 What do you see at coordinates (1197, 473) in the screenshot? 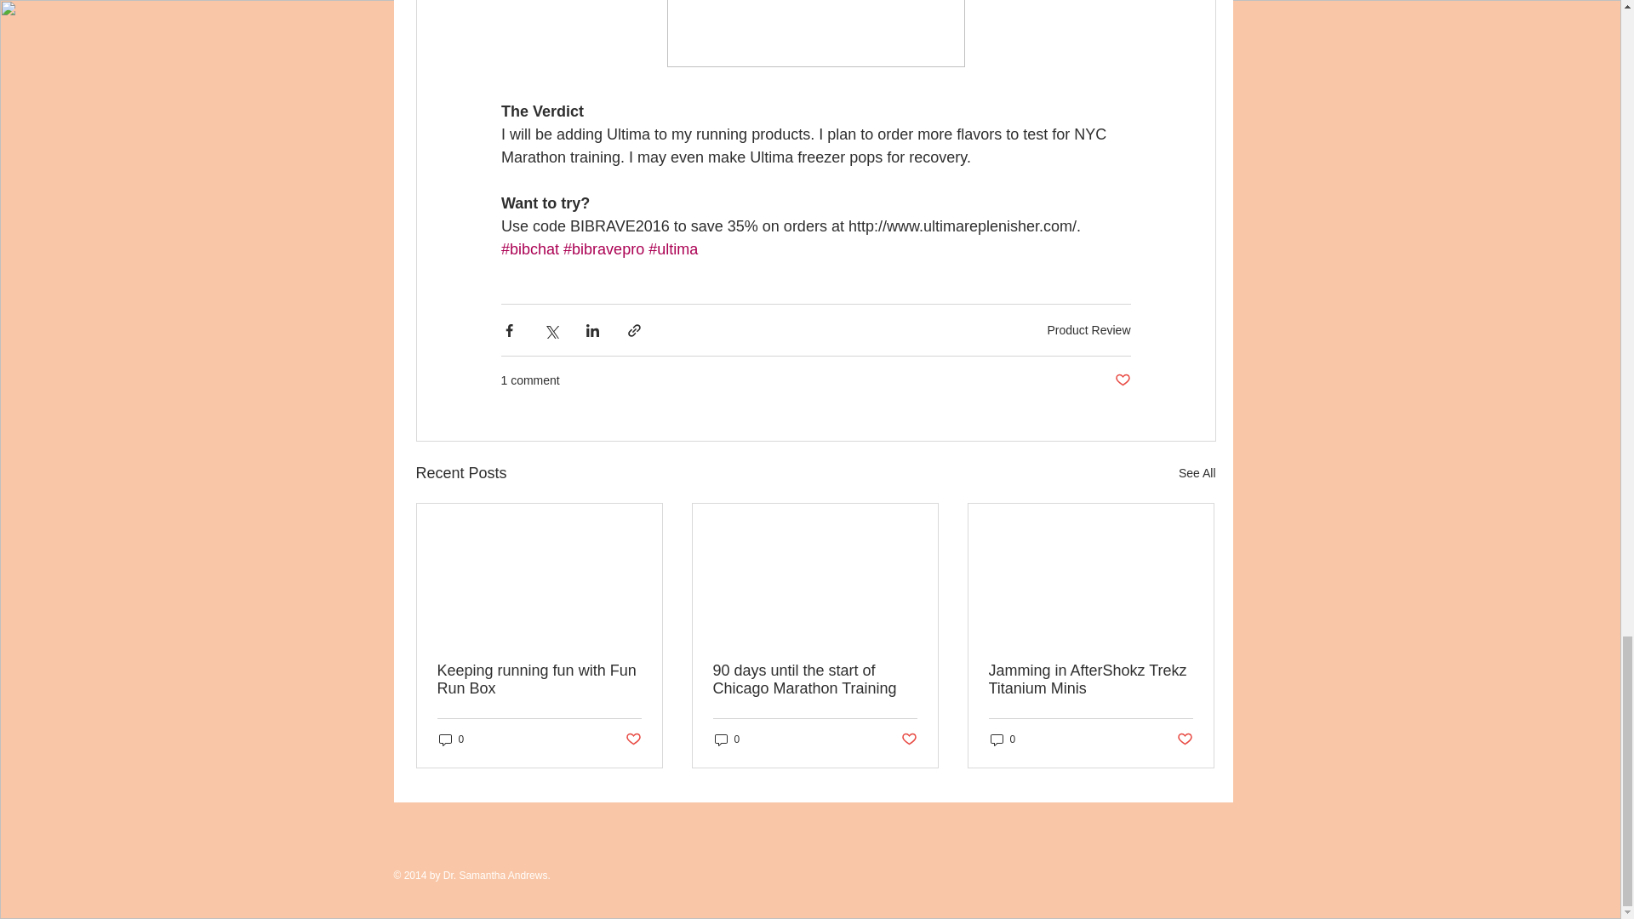
I see `See All` at bounding box center [1197, 473].